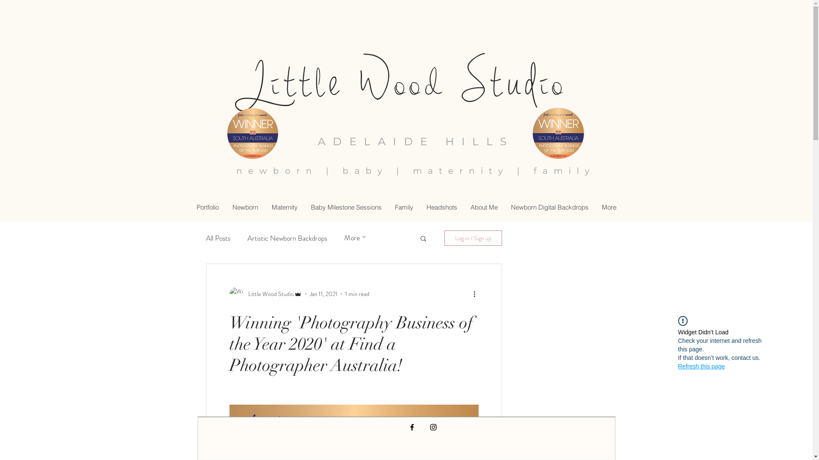 The width and height of the screenshot is (819, 460). What do you see at coordinates (494, 82) in the screenshot?
I see `Stud` at bounding box center [494, 82].